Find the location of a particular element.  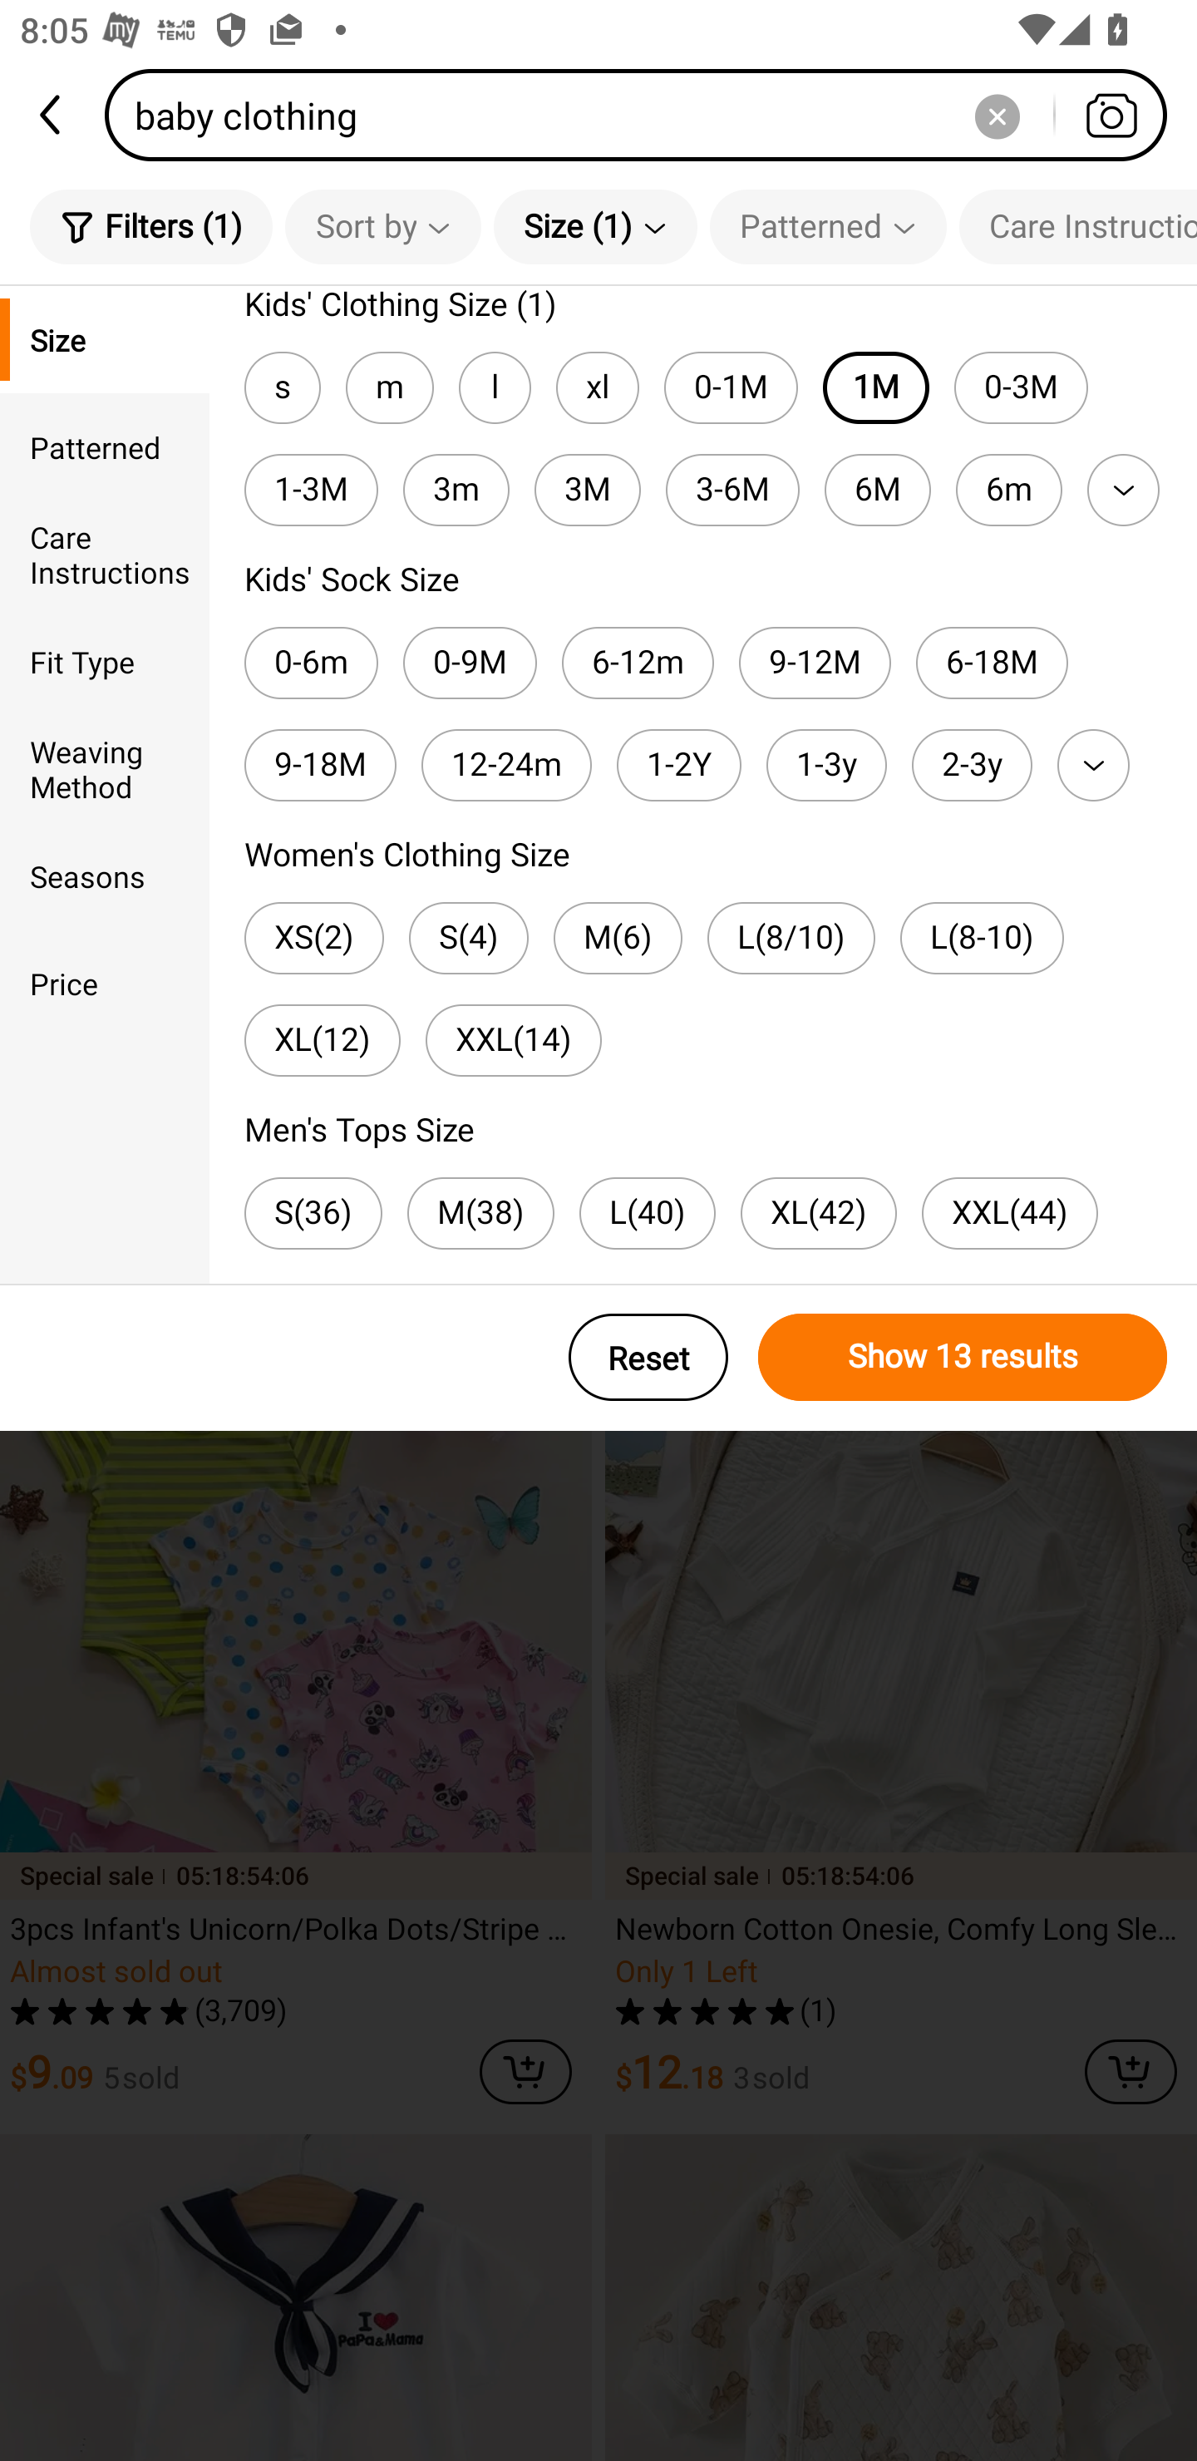

Weaving Method is located at coordinates (105, 768).